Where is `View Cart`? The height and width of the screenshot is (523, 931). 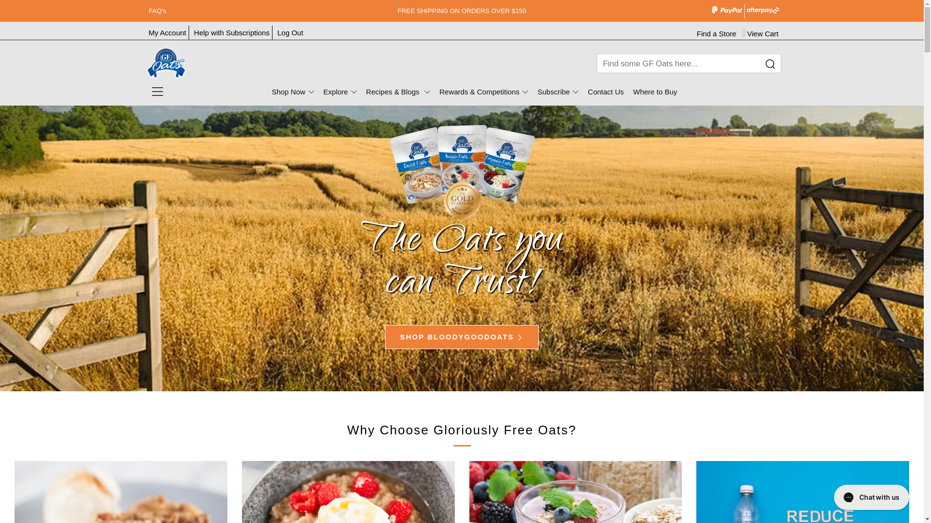 View Cart is located at coordinates (760, 33).